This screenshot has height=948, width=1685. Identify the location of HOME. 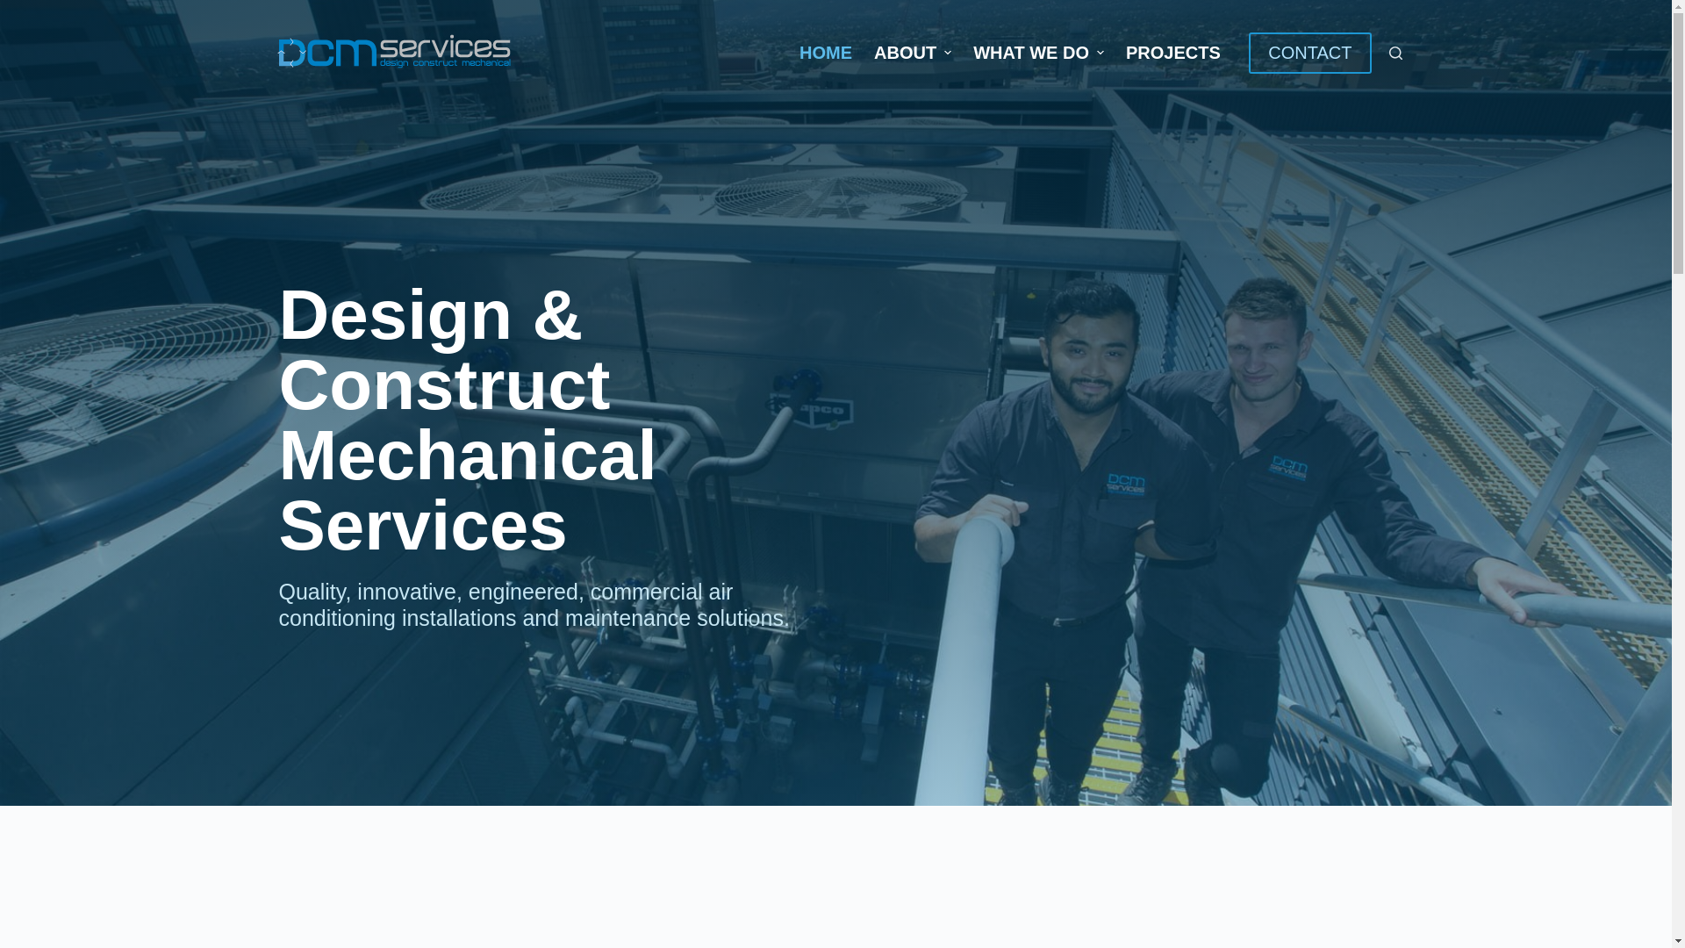
(826, 53).